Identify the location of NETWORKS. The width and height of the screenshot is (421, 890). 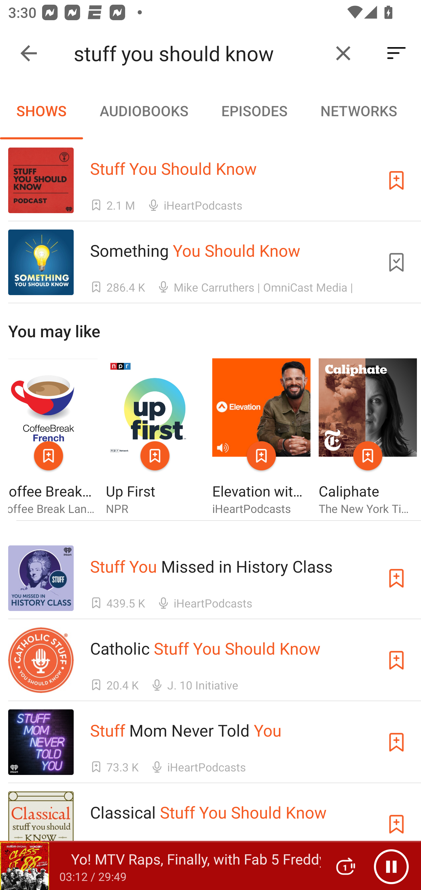
(358, 111).